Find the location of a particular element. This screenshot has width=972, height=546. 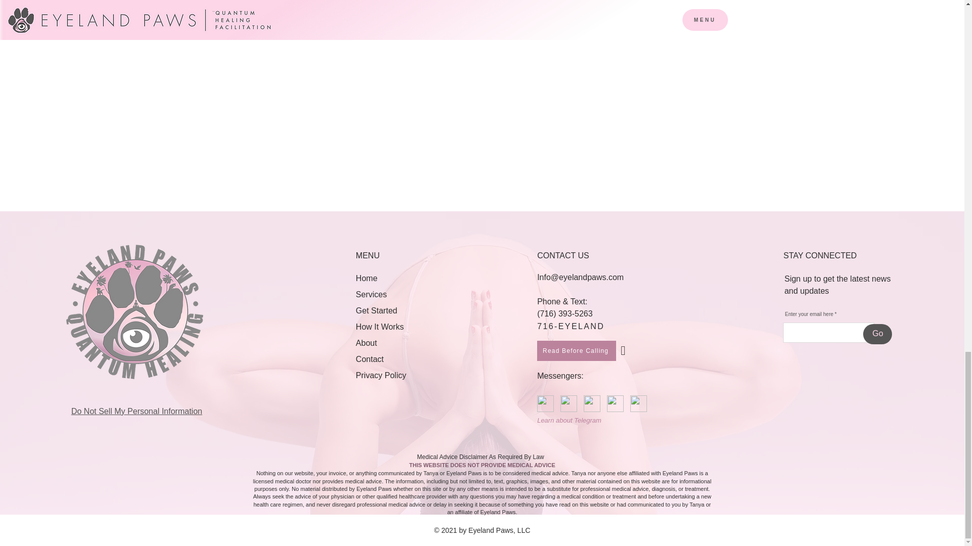

Learn about Telegram  is located at coordinates (570, 421).